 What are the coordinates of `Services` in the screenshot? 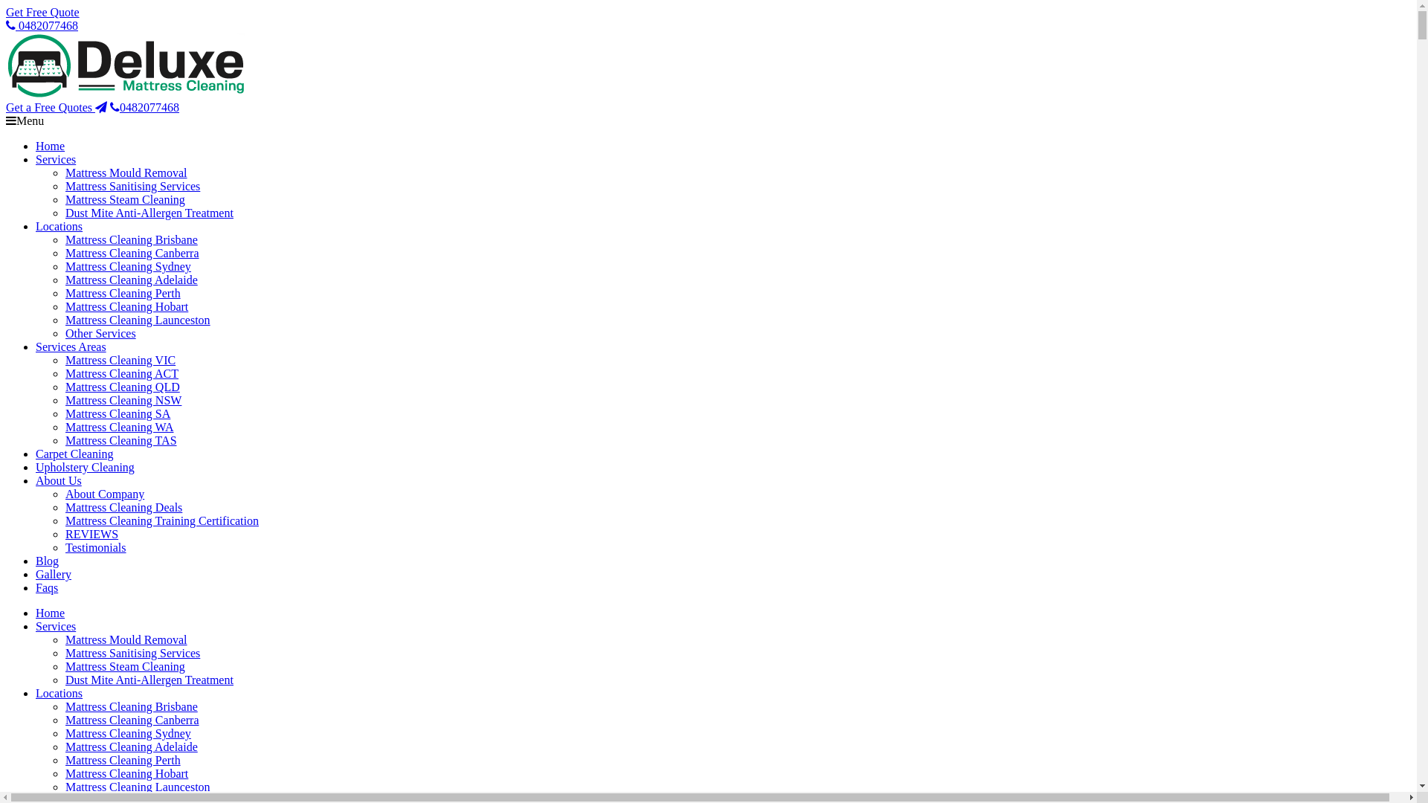 It's located at (56, 626).